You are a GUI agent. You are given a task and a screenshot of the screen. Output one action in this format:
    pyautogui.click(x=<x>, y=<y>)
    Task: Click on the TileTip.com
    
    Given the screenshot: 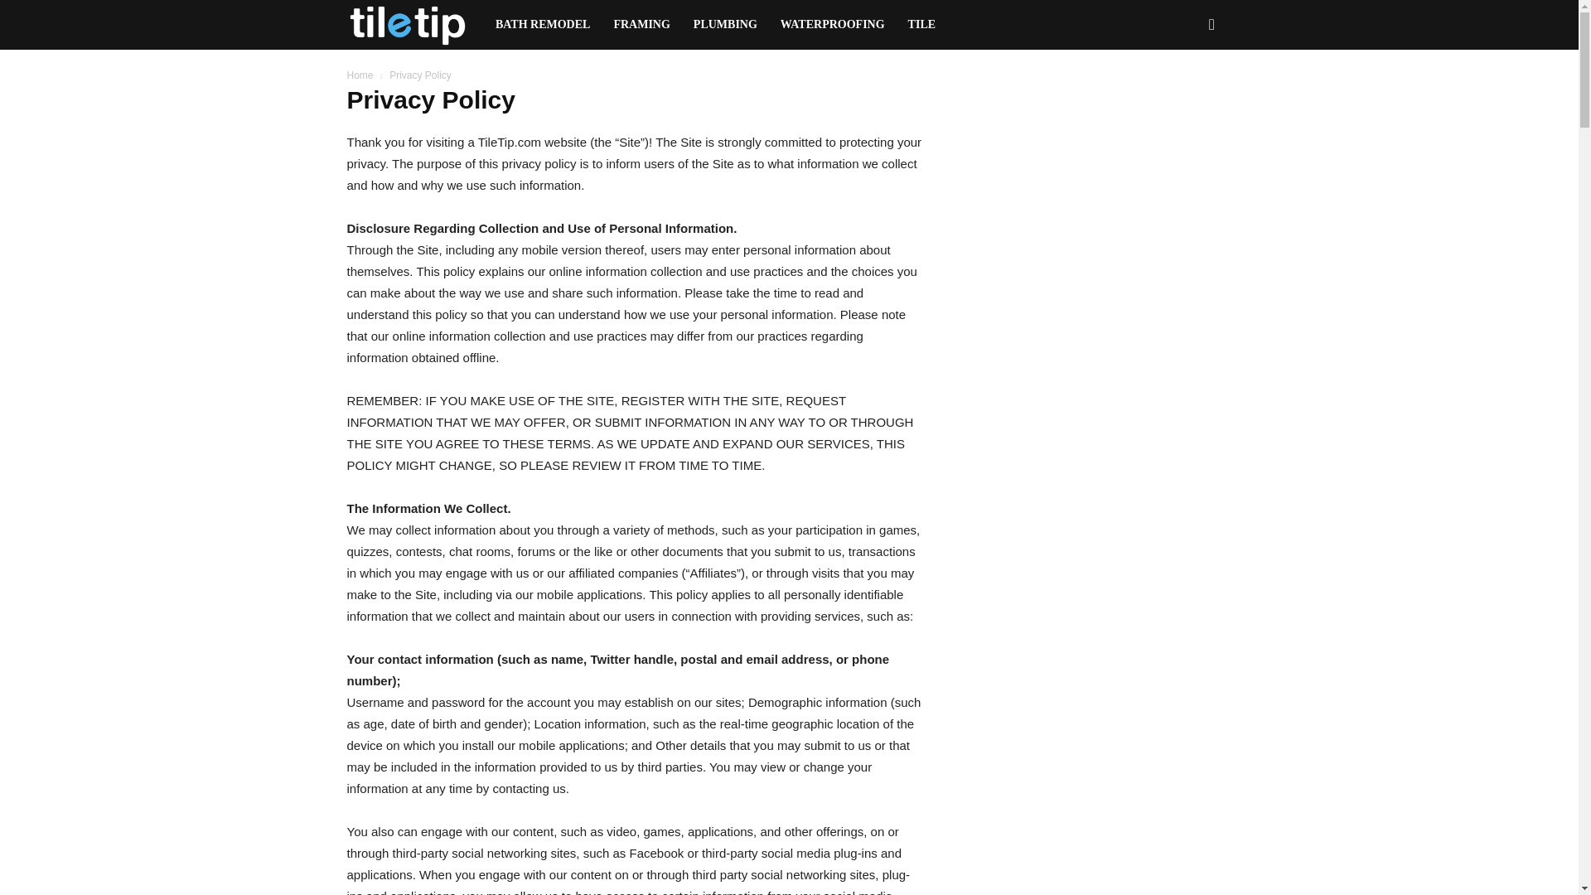 What is the action you would take?
    pyautogui.click(x=414, y=25)
    